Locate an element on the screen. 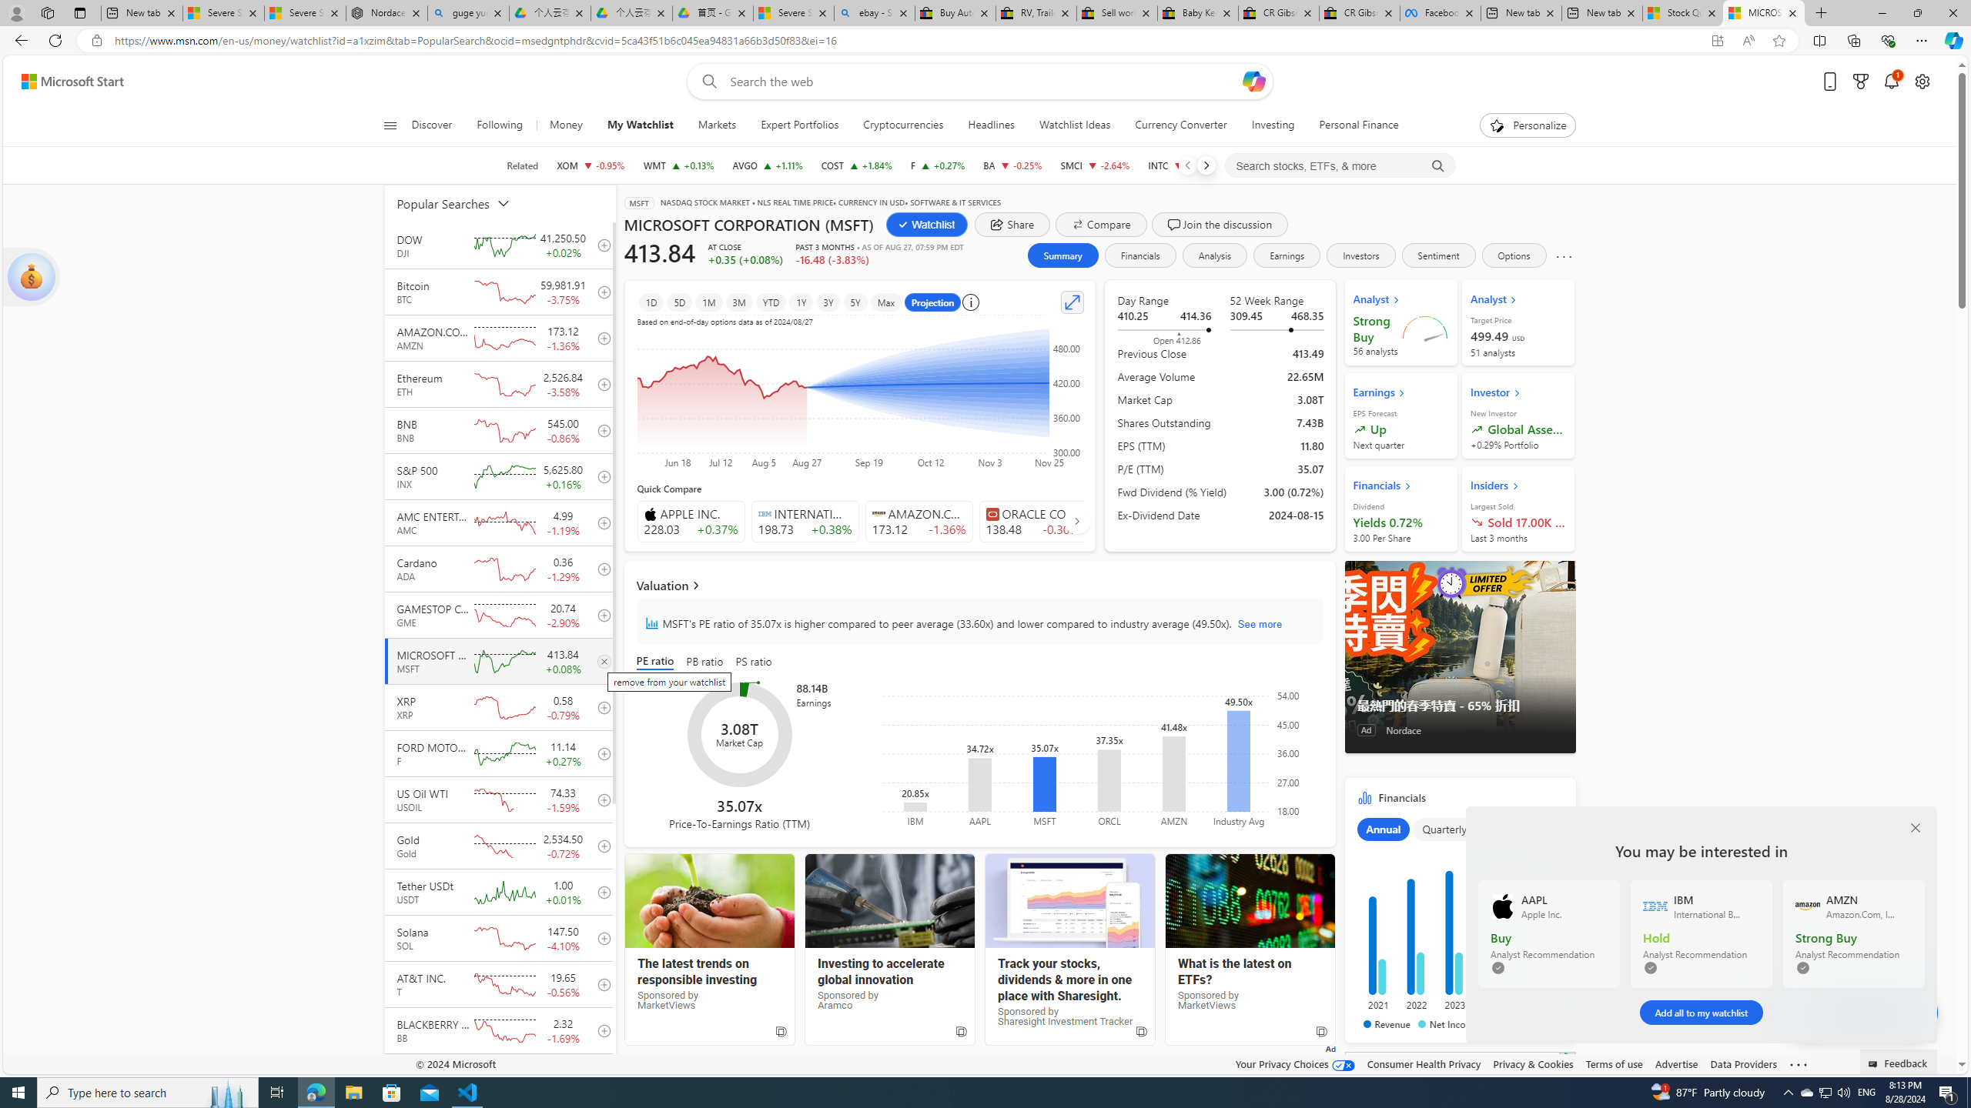 The height and width of the screenshot is (1108, 1971). Watchlist is located at coordinates (927, 225).